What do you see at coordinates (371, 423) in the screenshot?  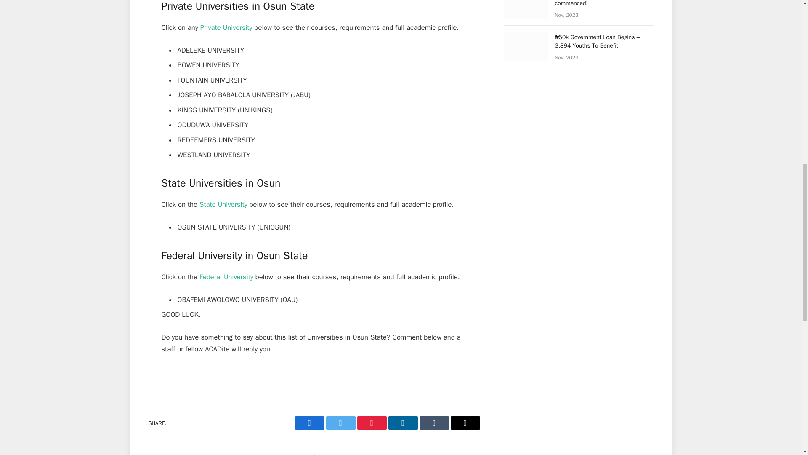 I see `Pinterest` at bounding box center [371, 423].